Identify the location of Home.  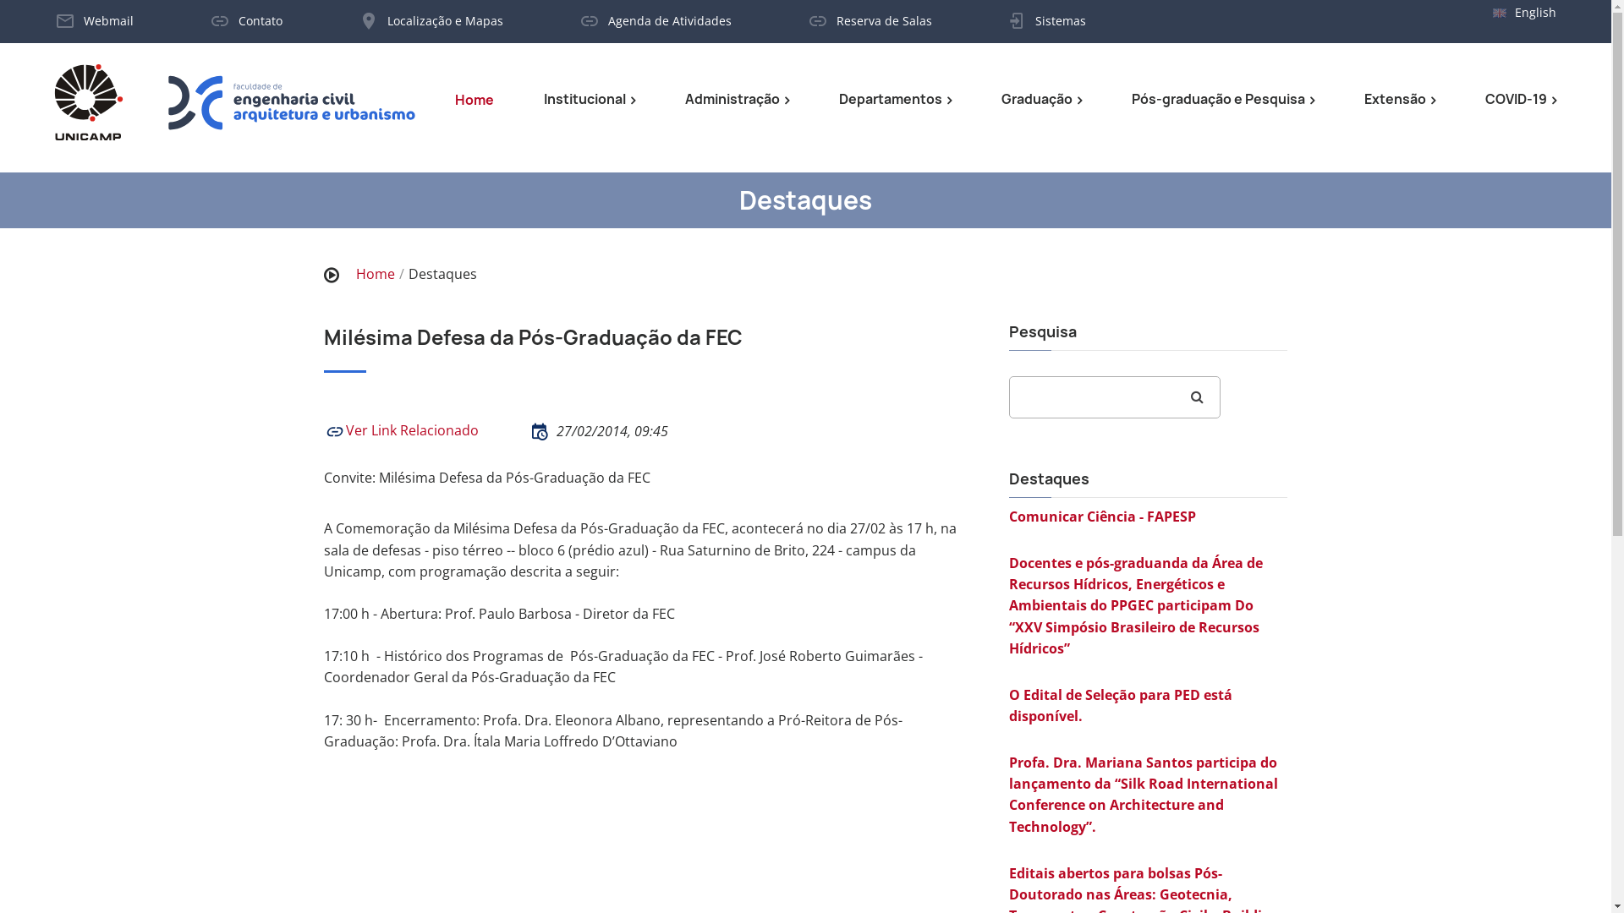
(475, 100).